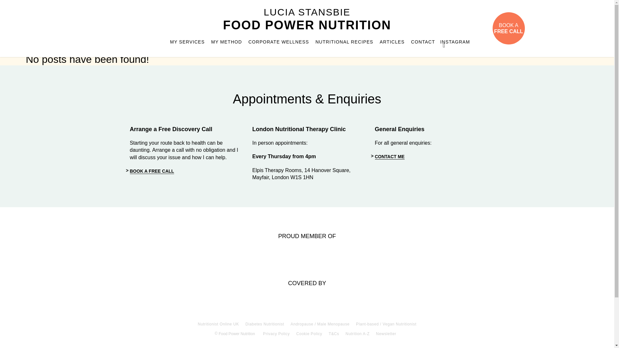 The image size is (619, 348). Describe the element at coordinates (264, 324) in the screenshot. I see `Nutritionist Online UK` at that location.